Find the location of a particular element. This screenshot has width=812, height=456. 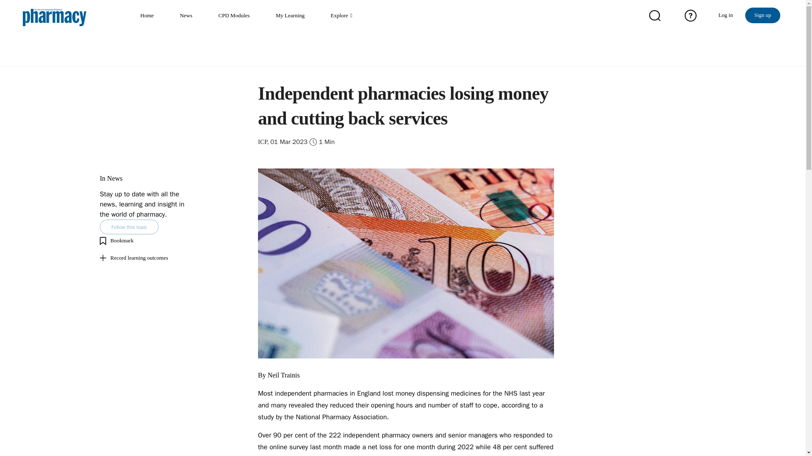

Log in is located at coordinates (725, 15).